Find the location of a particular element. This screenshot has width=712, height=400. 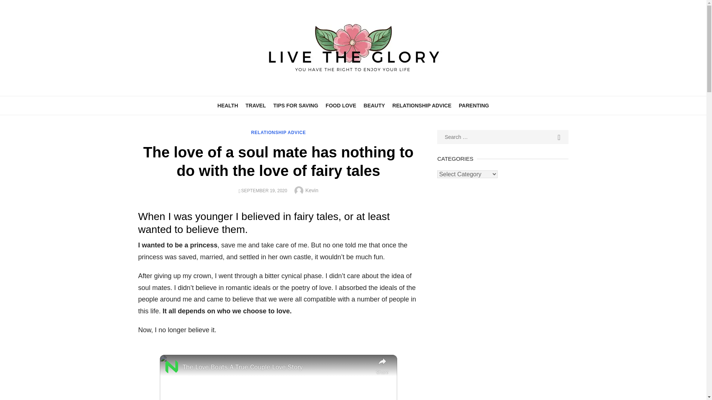

TRAVEL is located at coordinates (256, 105).